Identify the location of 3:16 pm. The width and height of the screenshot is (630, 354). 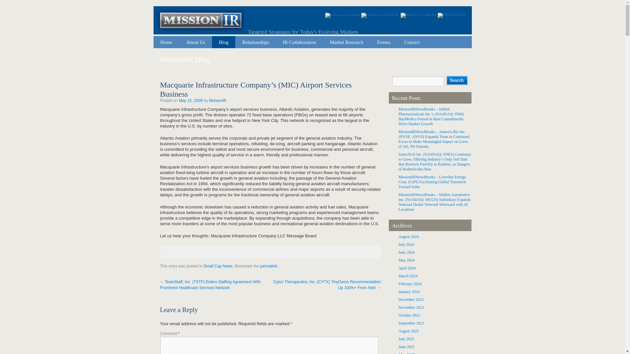
(191, 101).